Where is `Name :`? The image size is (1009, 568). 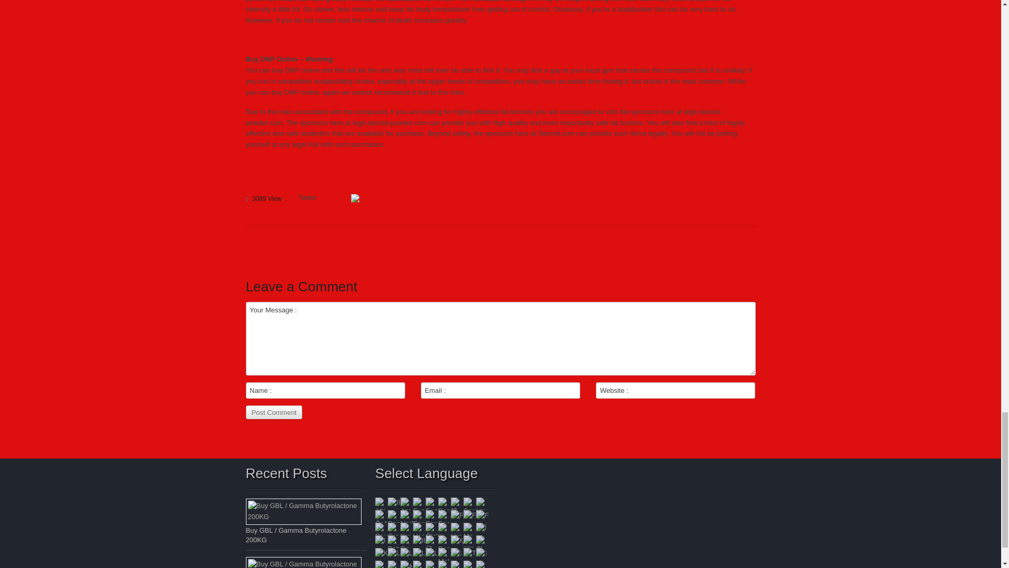
Name : is located at coordinates (326, 390).